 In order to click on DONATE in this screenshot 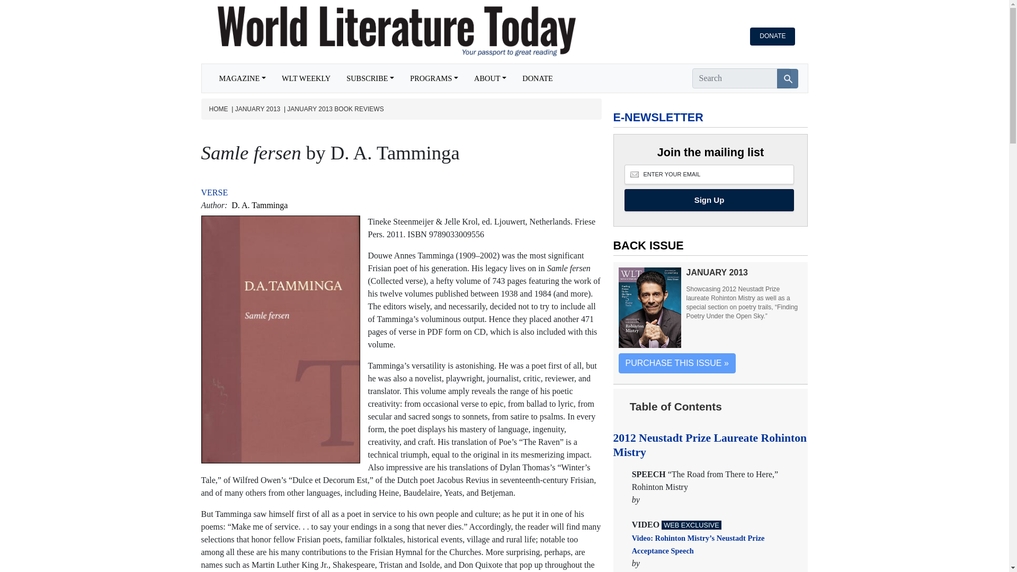, I will do `click(772, 36)`.